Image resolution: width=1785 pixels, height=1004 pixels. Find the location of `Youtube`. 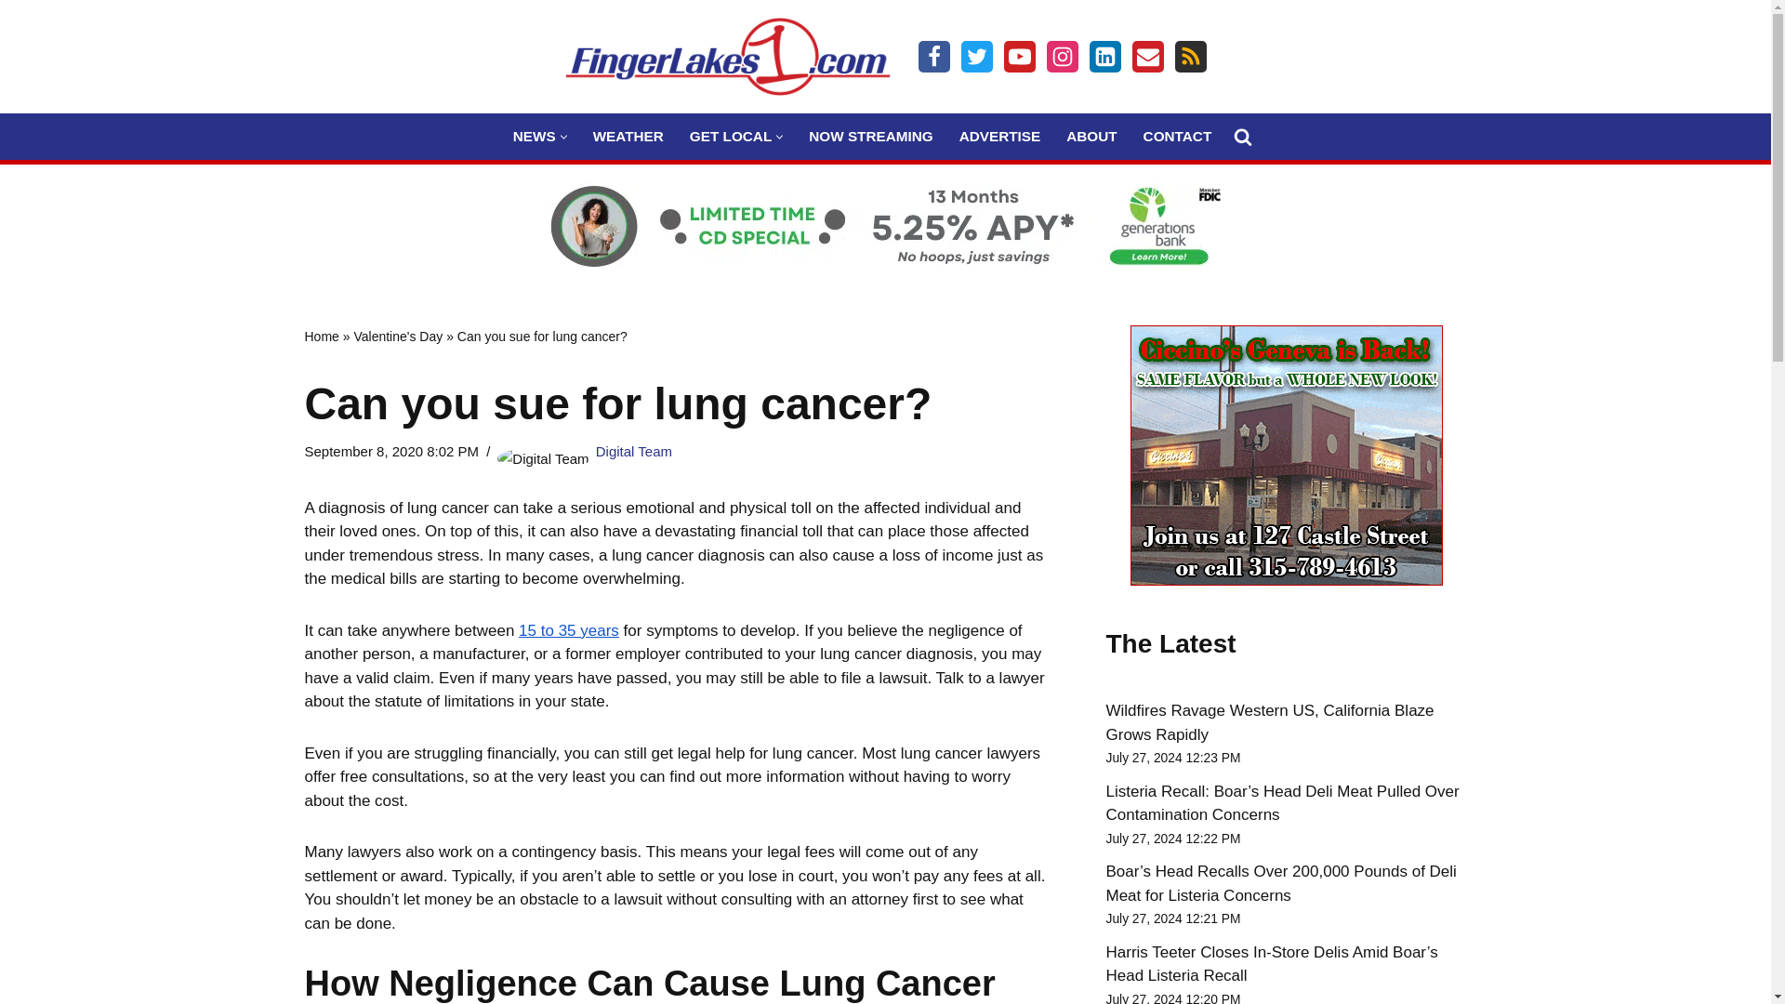

Youtube is located at coordinates (1019, 56).